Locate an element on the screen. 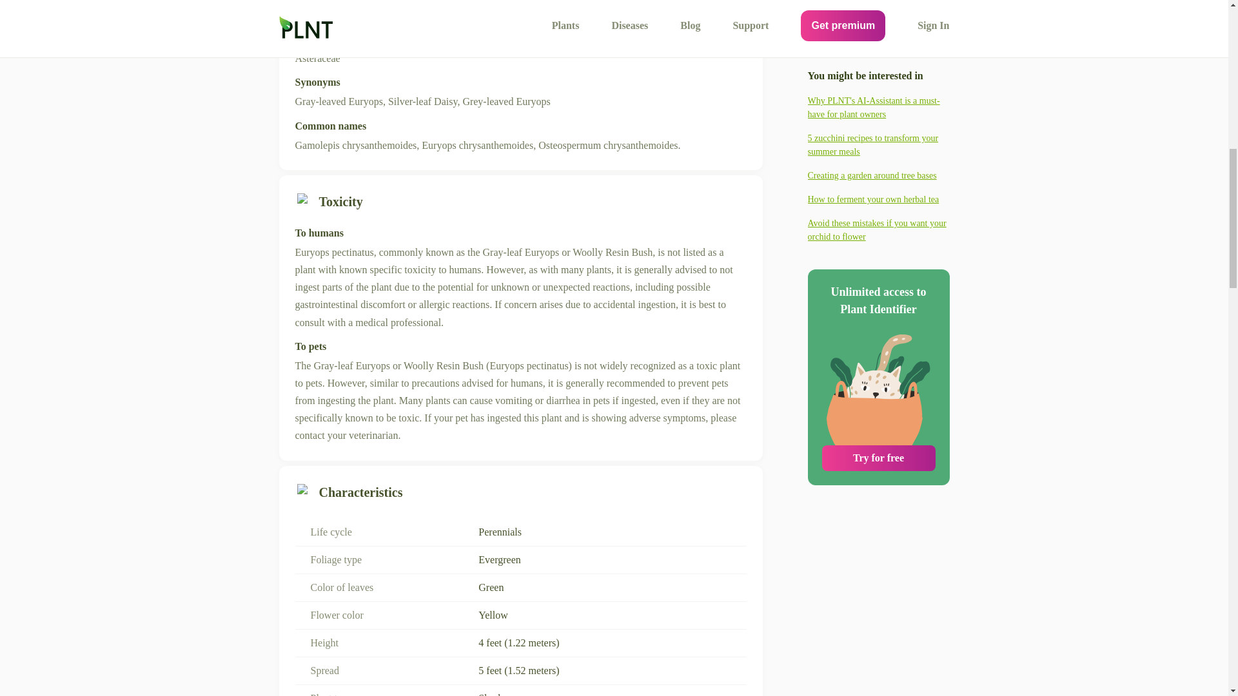 The height and width of the screenshot is (696, 1238). Avoid these mistakes if you want your orchid to flower is located at coordinates (878, 36).